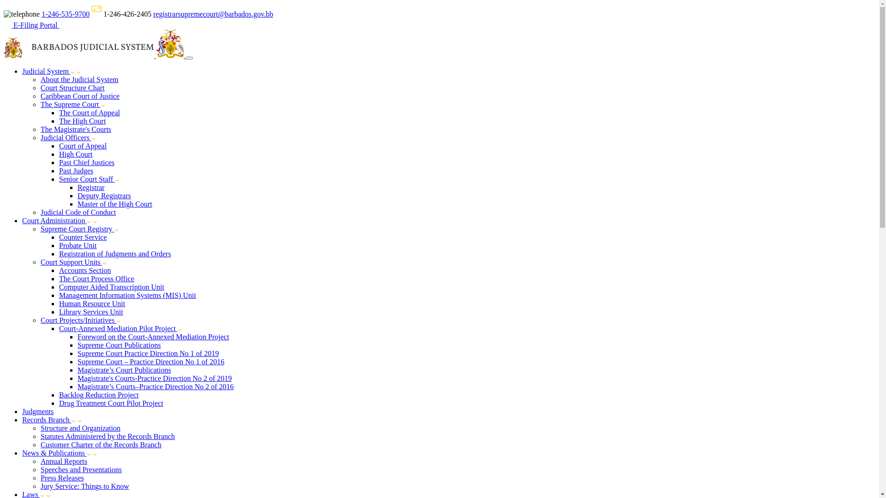 Image resolution: width=886 pixels, height=498 pixels. What do you see at coordinates (71, 104) in the screenshot?
I see `The Supreme Court` at bounding box center [71, 104].